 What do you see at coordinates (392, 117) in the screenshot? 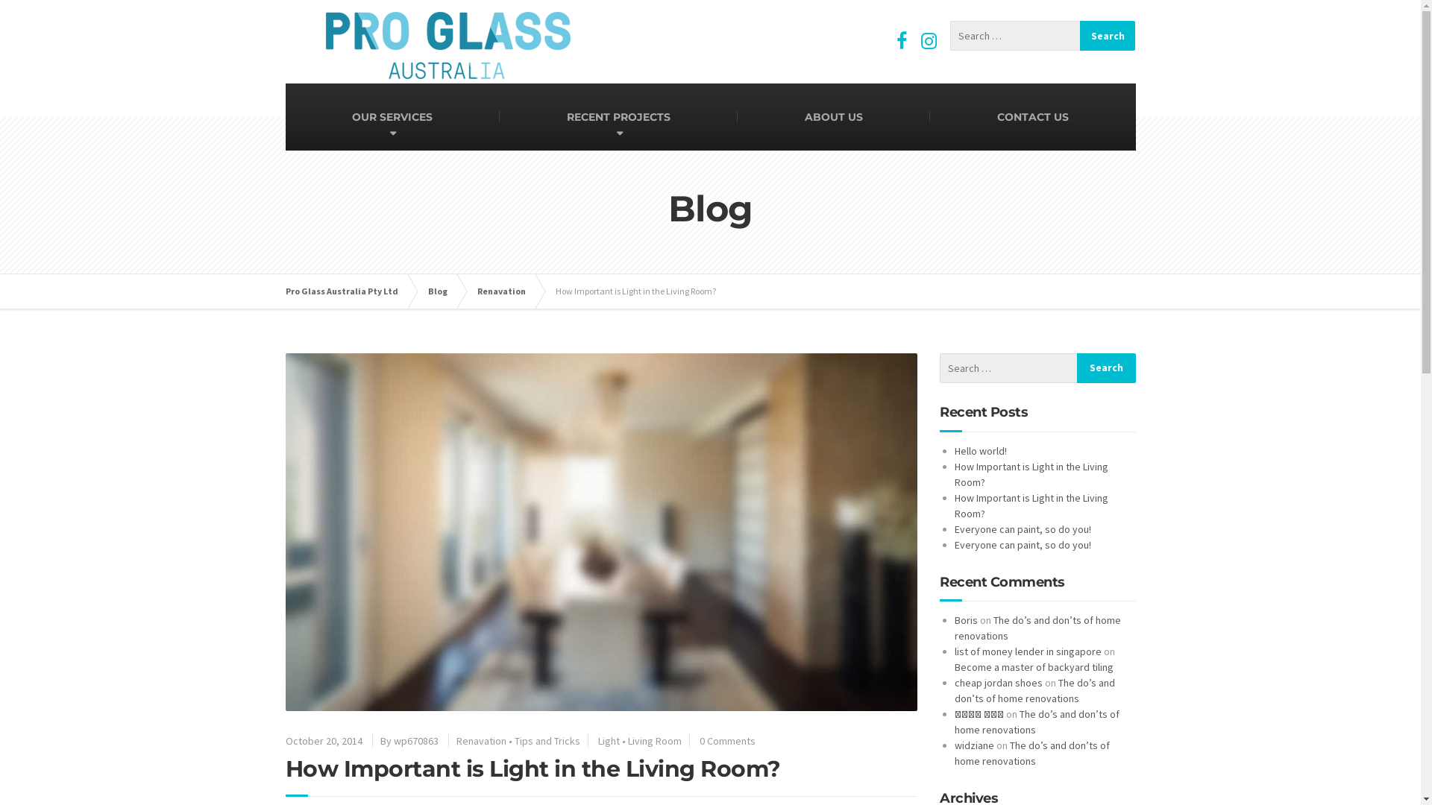
I see `OUR SERVICES` at bounding box center [392, 117].